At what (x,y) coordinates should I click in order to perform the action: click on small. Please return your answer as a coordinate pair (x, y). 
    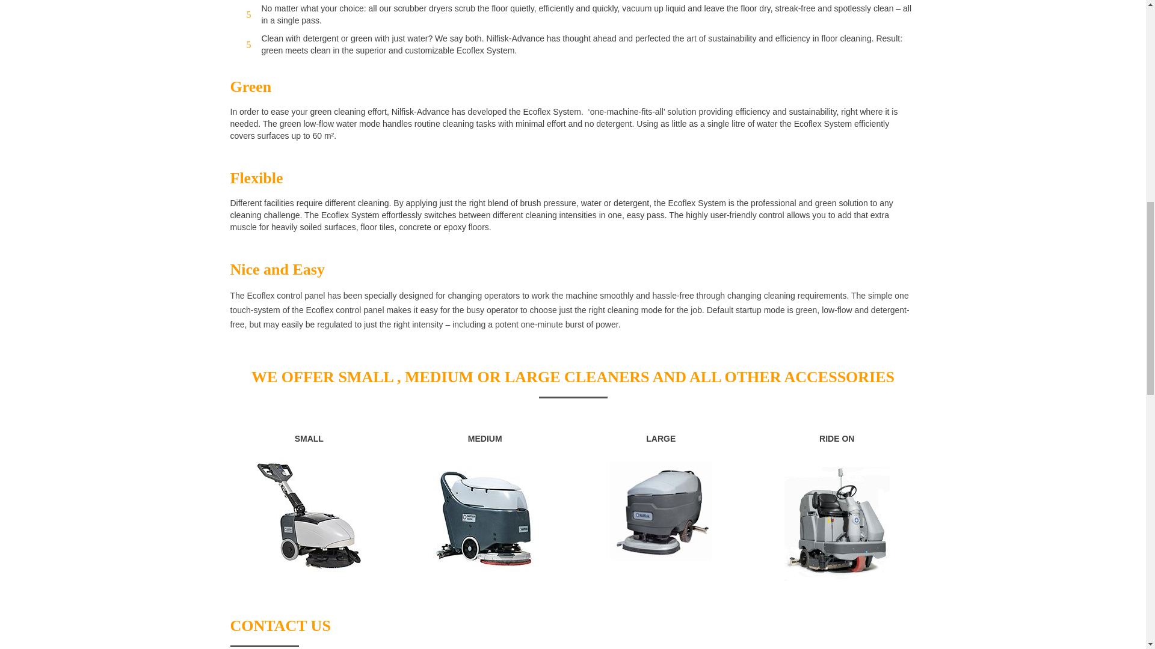
    Looking at the image, I should click on (309, 518).